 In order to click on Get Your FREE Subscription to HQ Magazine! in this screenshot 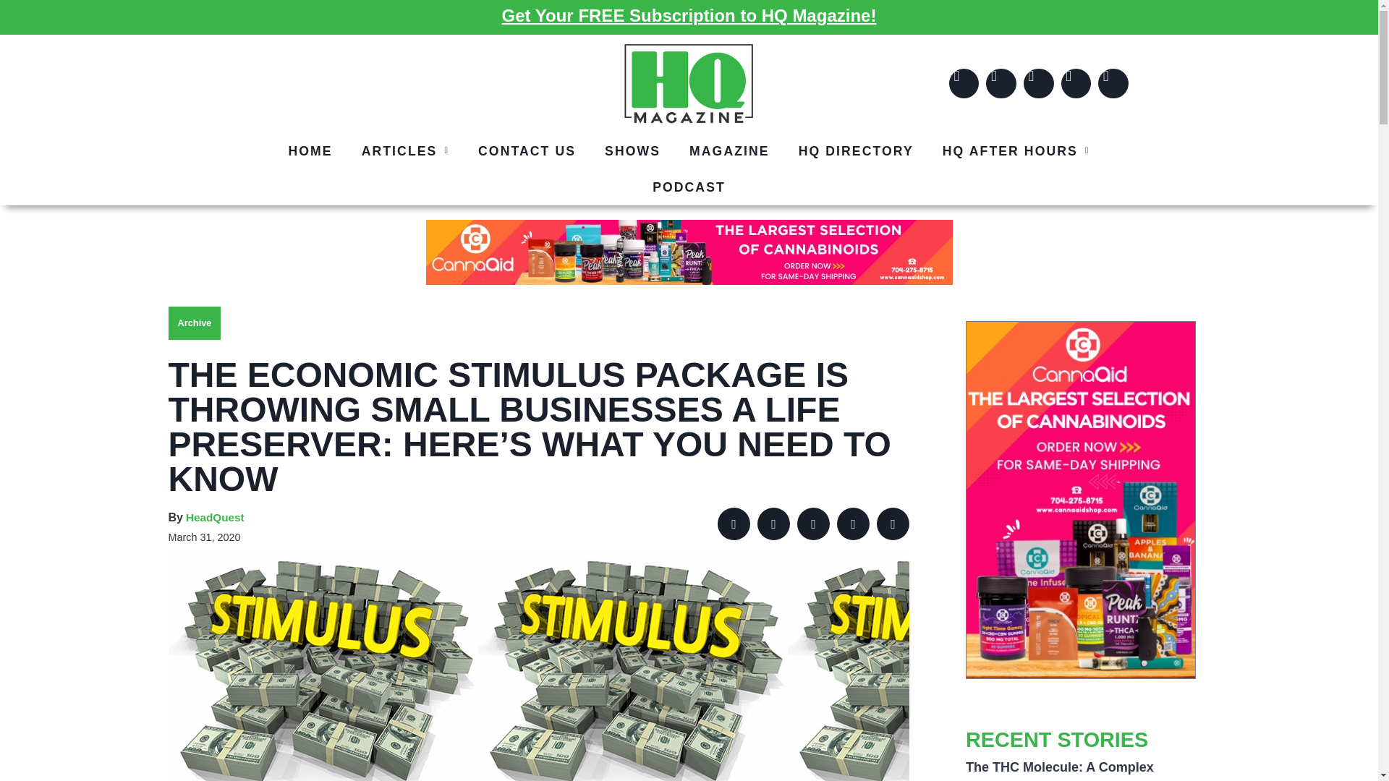, I will do `click(689, 14)`.